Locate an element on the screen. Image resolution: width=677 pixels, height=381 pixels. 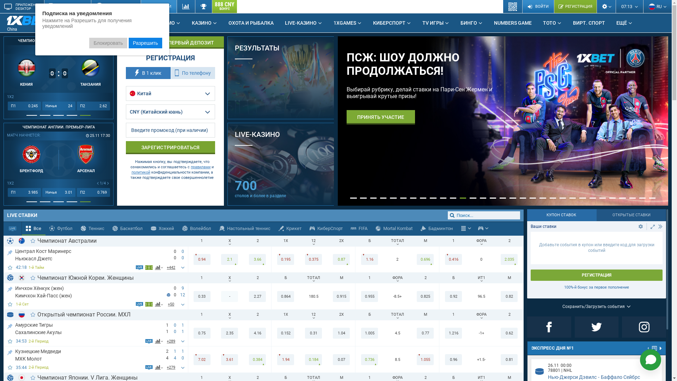
TOP is located at coordinates (10, 325).